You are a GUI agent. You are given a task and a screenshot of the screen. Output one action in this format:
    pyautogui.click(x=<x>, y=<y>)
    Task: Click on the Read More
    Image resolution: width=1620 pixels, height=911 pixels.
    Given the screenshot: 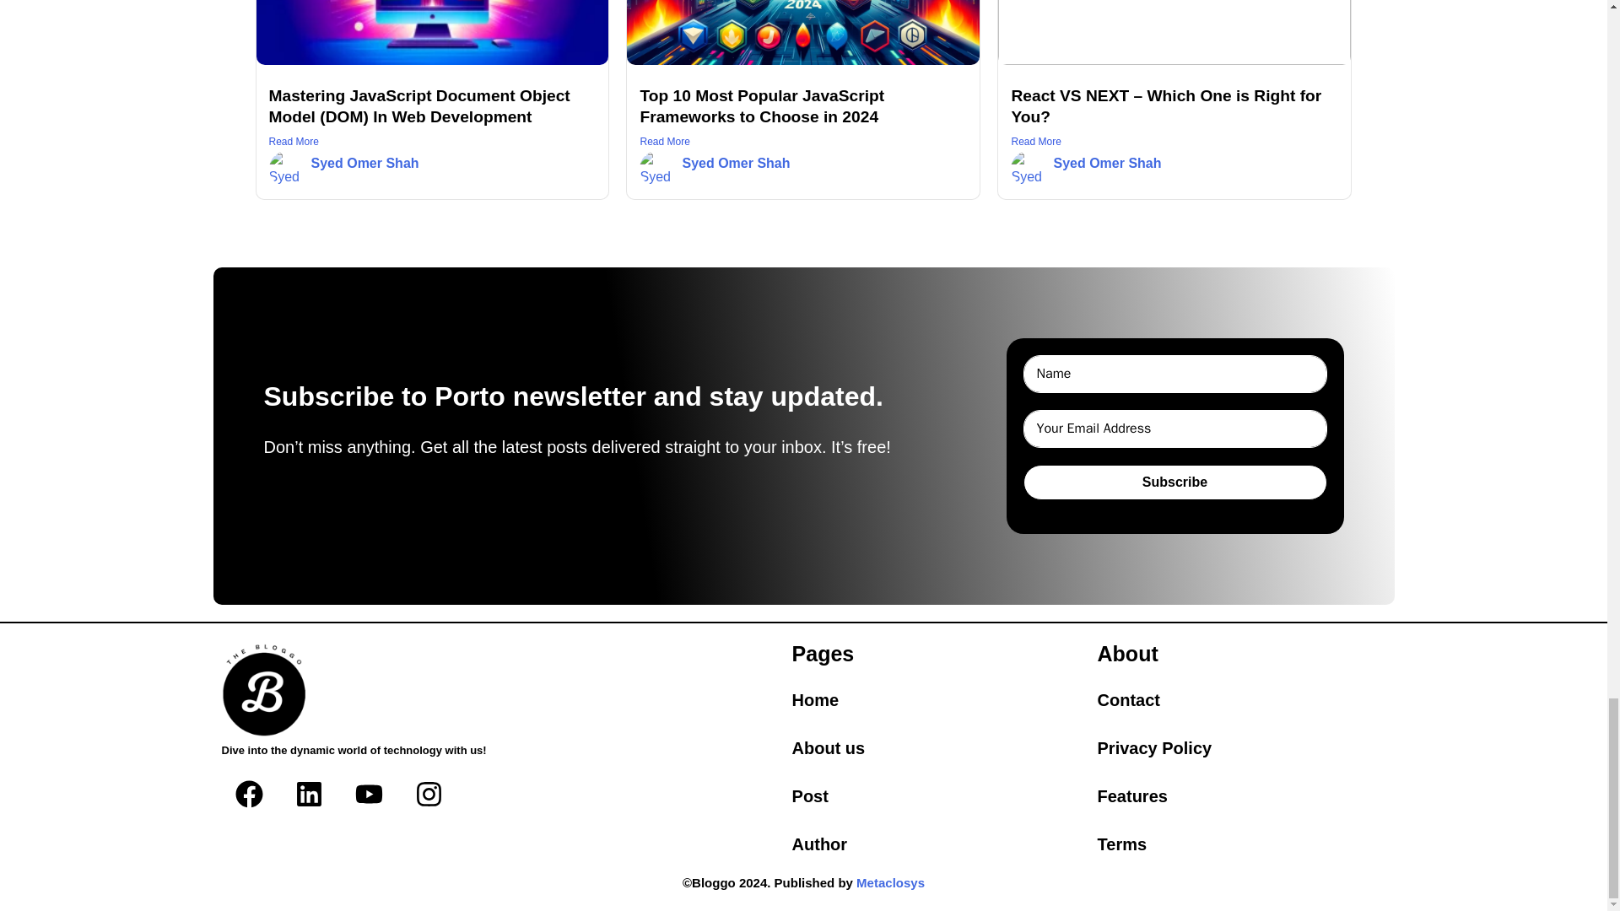 What is the action you would take?
    pyautogui.click(x=432, y=142)
    